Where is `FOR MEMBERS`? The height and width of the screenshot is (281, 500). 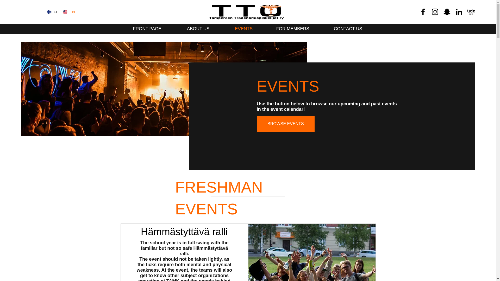
FOR MEMBERS is located at coordinates (293, 29).